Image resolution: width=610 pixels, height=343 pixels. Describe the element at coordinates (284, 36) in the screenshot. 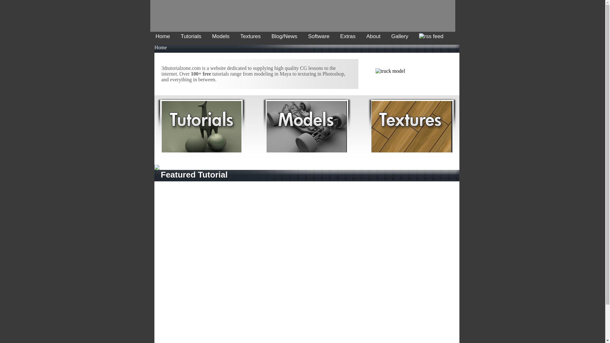

I see `Blog/News` at that location.